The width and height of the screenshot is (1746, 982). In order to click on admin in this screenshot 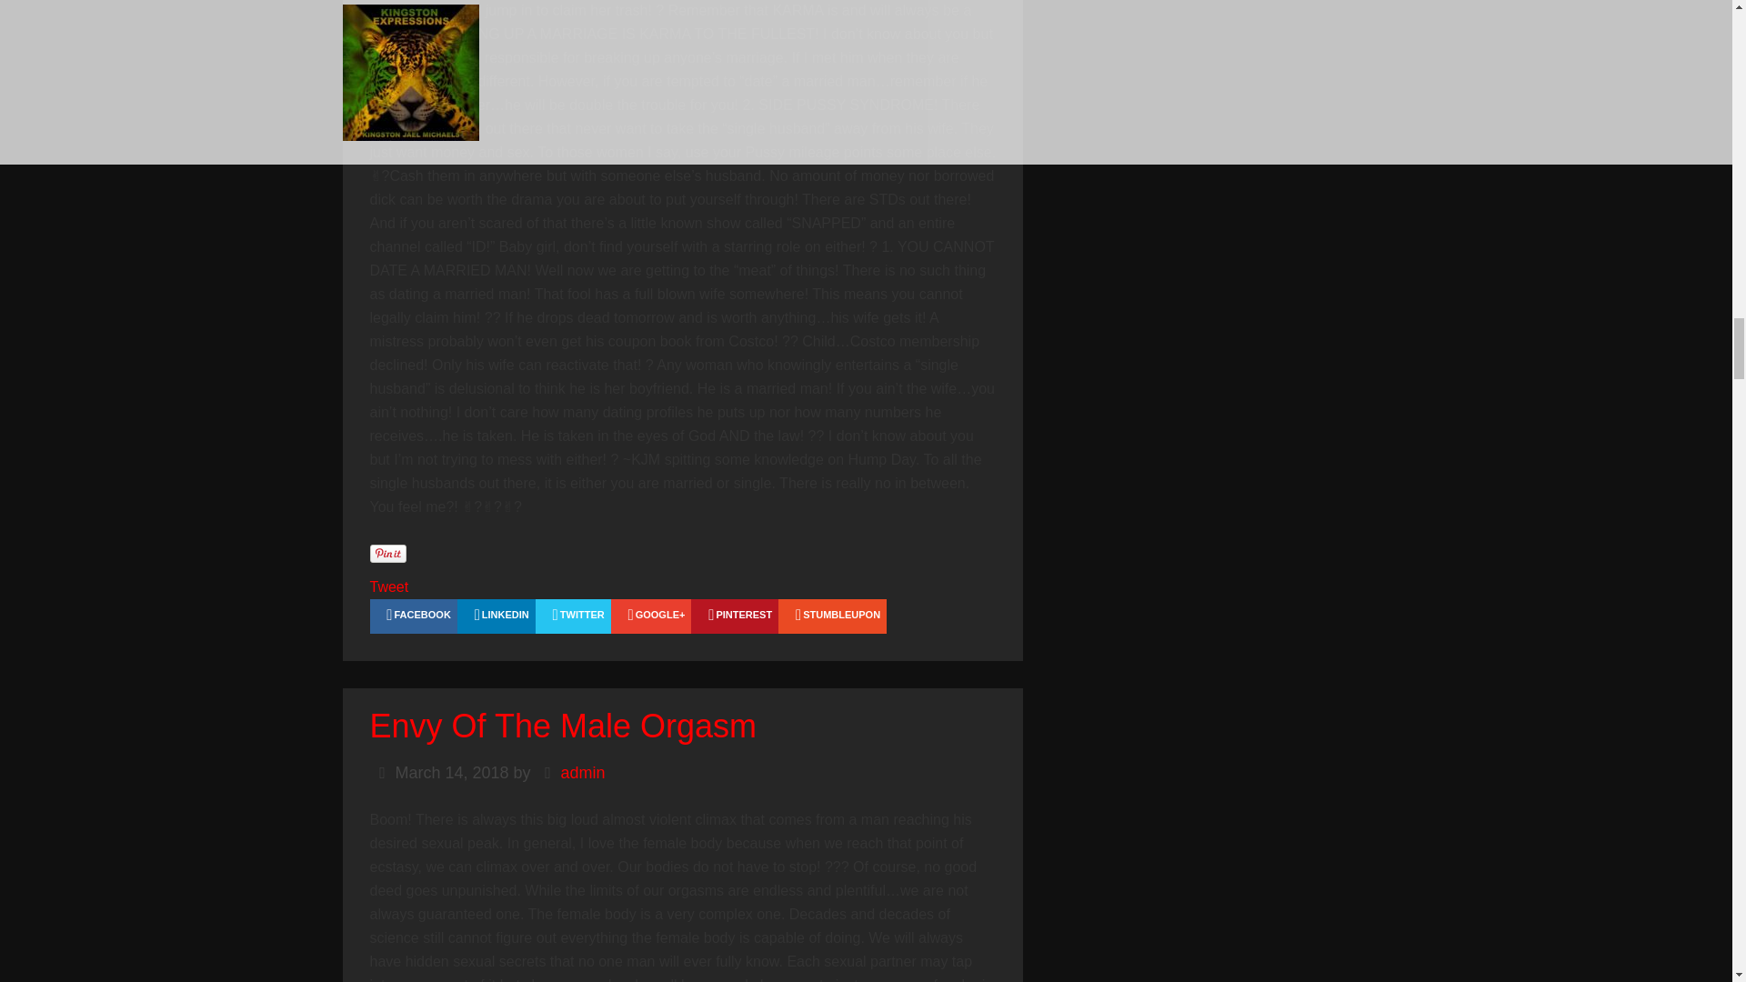, I will do `click(583, 773)`.